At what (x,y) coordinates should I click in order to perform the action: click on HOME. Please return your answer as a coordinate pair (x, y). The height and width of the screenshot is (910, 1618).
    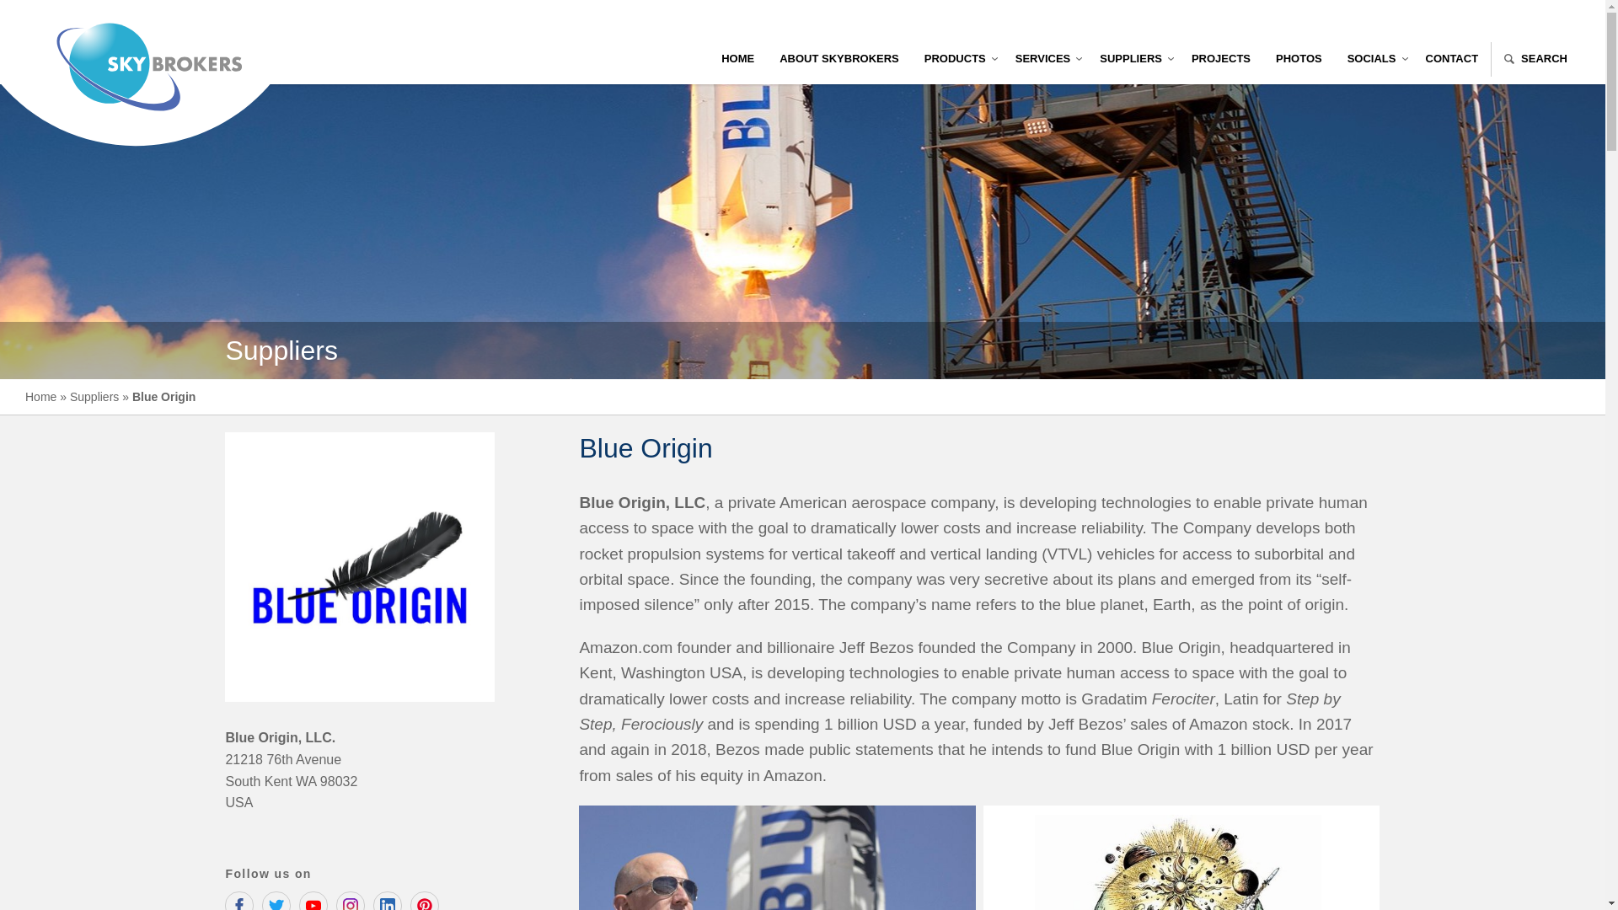
    Looking at the image, I should click on (737, 59).